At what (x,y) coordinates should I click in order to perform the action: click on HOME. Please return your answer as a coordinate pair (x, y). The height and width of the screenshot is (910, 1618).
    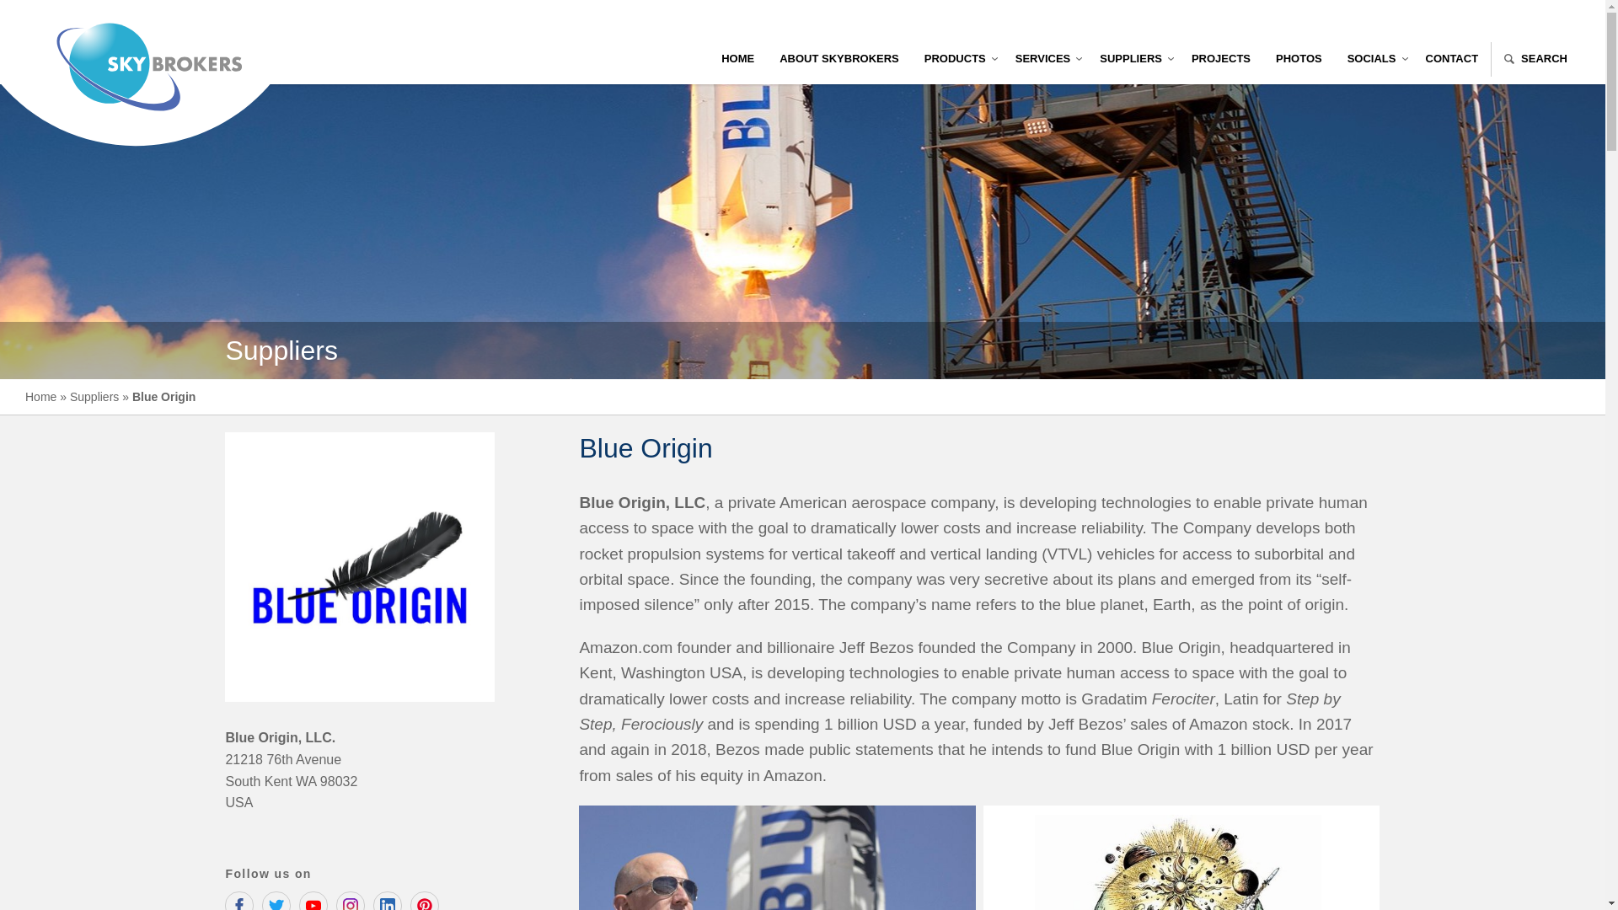
    Looking at the image, I should click on (737, 59).